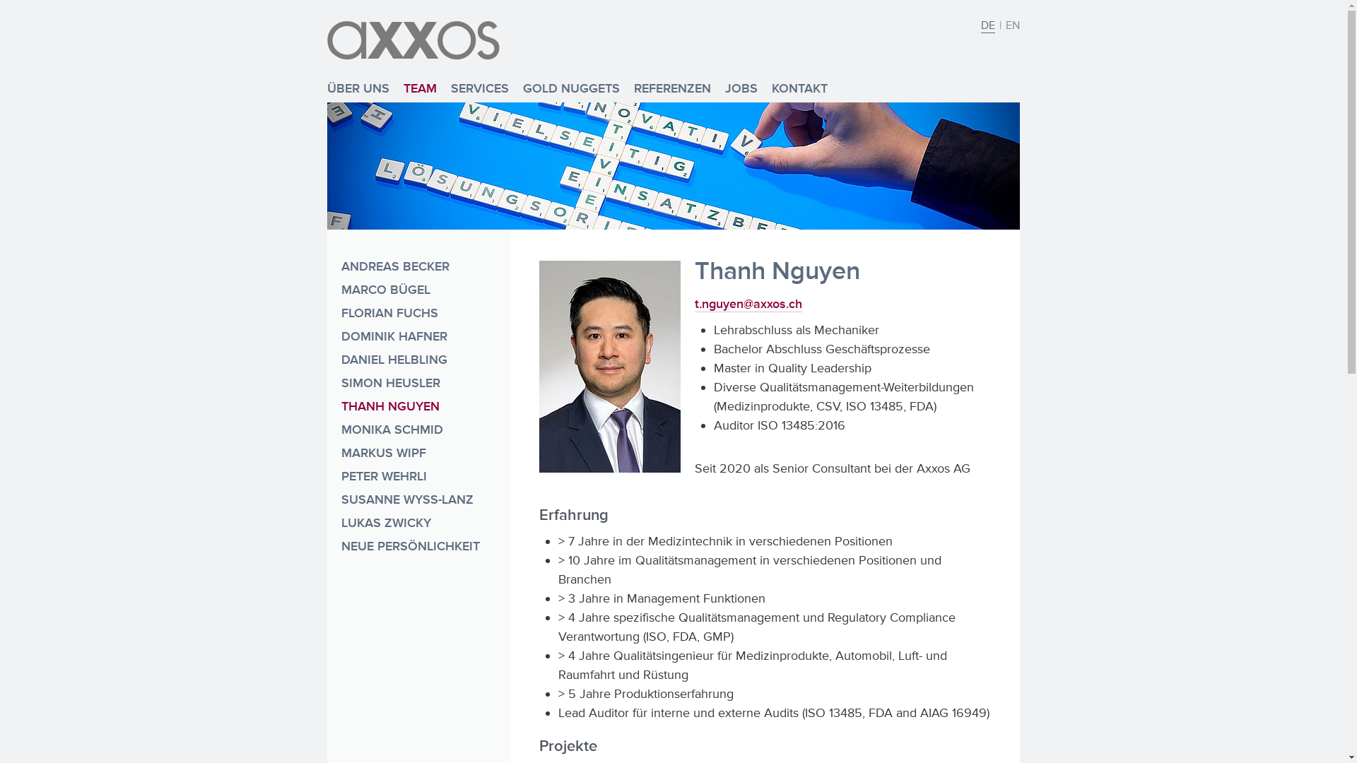 Image resolution: width=1357 pixels, height=763 pixels. I want to click on THANH NGUYEN, so click(418, 408).